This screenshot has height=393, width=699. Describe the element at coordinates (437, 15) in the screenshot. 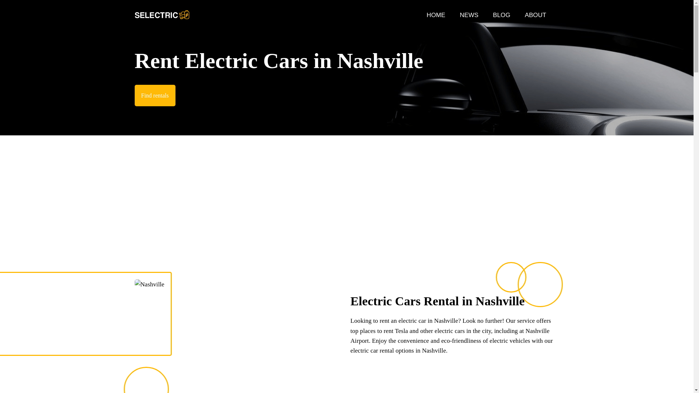

I see `HOME` at that location.